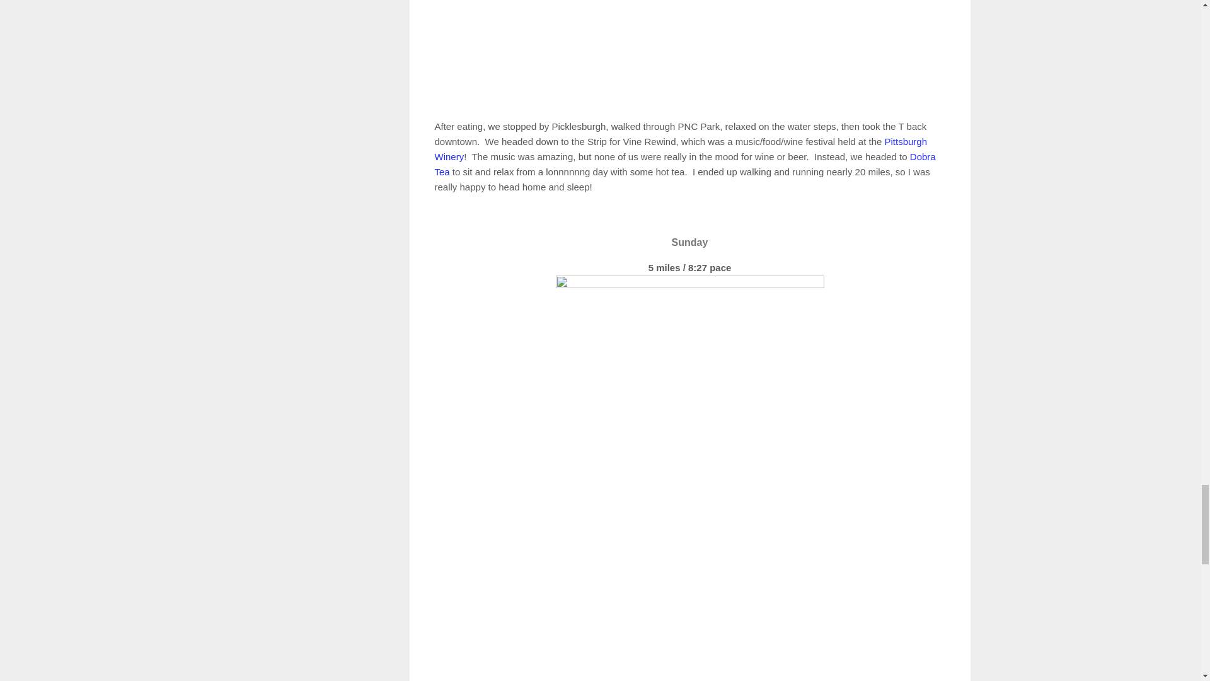 The width and height of the screenshot is (1210, 681). Describe the element at coordinates (681, 149) in the screenshot. I see `Pittsburgh Winery` at that location.